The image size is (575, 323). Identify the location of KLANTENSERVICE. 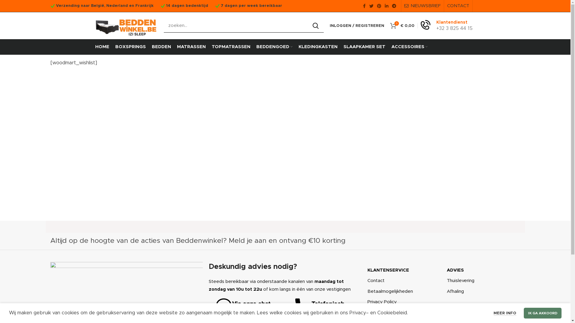
(404, 270).